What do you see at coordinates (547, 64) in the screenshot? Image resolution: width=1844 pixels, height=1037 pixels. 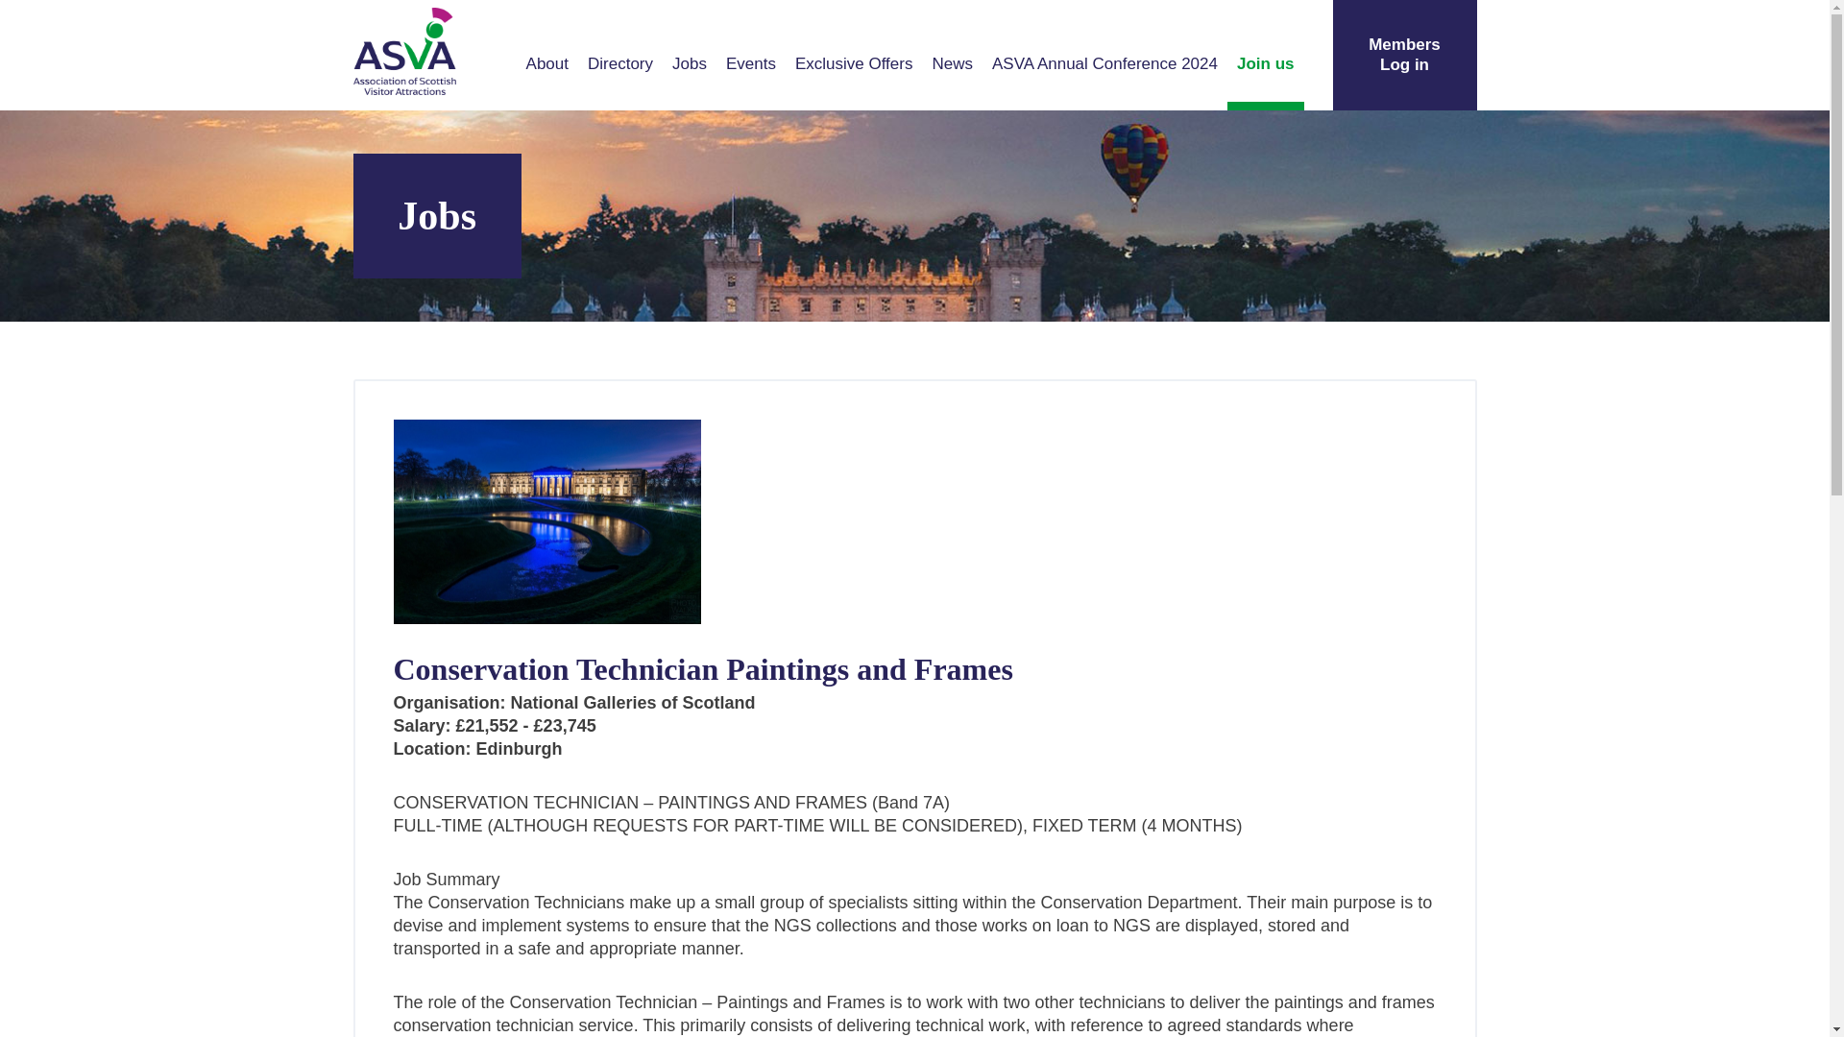 I see `About` at bounding box center [547, 64].